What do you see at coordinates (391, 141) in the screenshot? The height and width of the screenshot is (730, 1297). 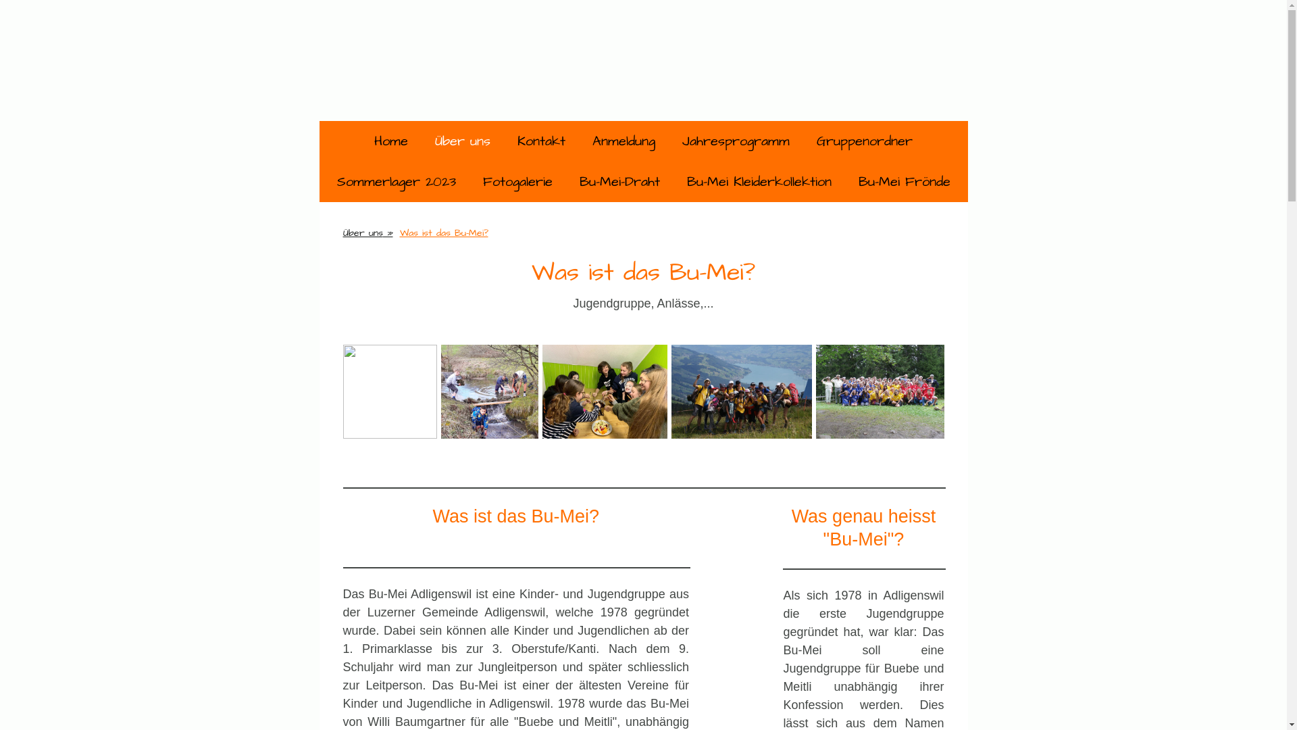 I see `Home` at bounding box center [391, 141].